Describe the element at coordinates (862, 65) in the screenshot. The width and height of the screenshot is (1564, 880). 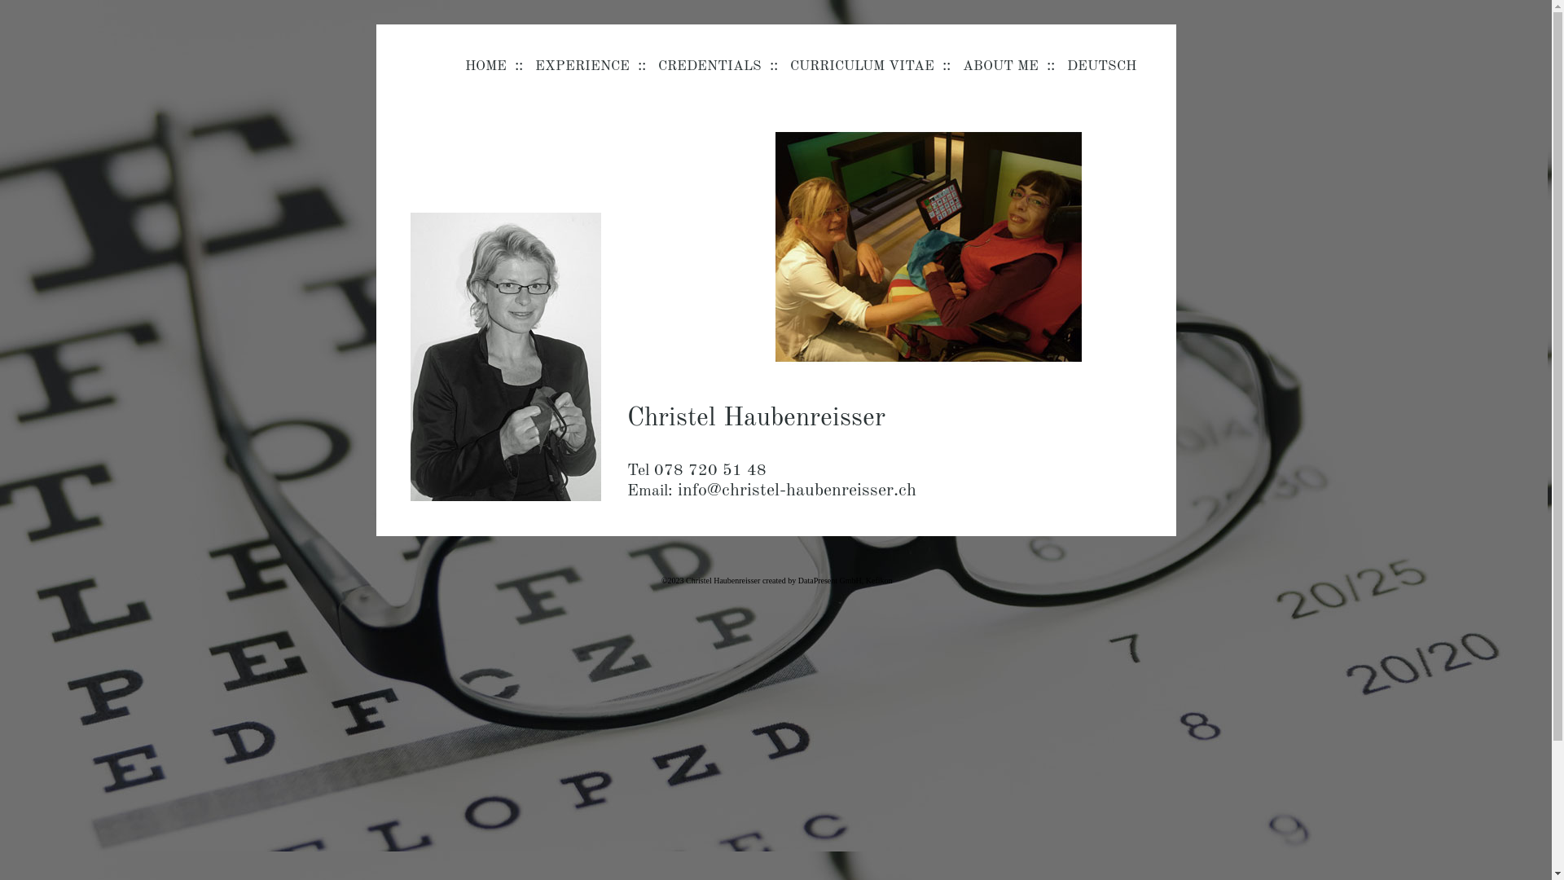
I see `CURRICULUM VITAE` at that location.